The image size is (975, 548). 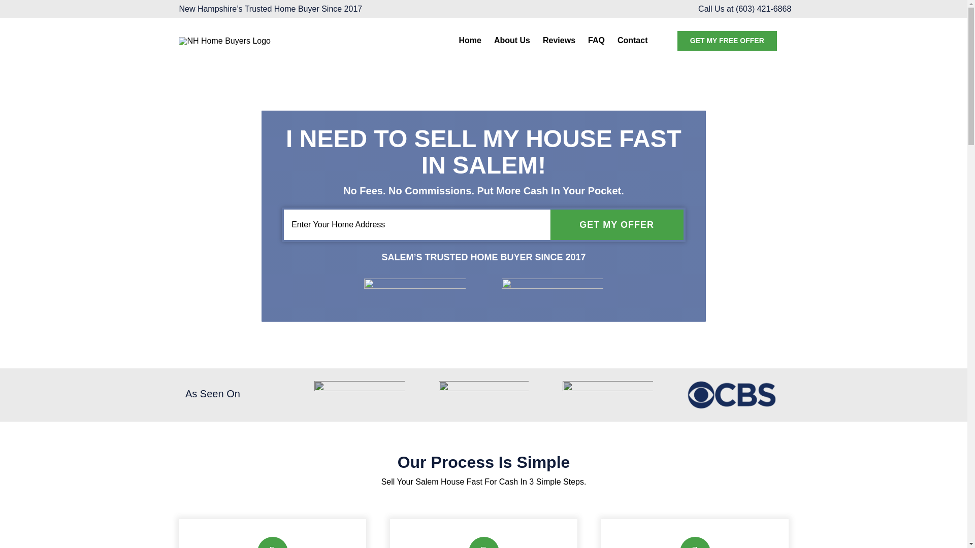 What do you see at coordinates (359, 394) in the screenshot?
I see `companies-that-buy-houses-near-me-nbc` at bounding box center [359, 394].